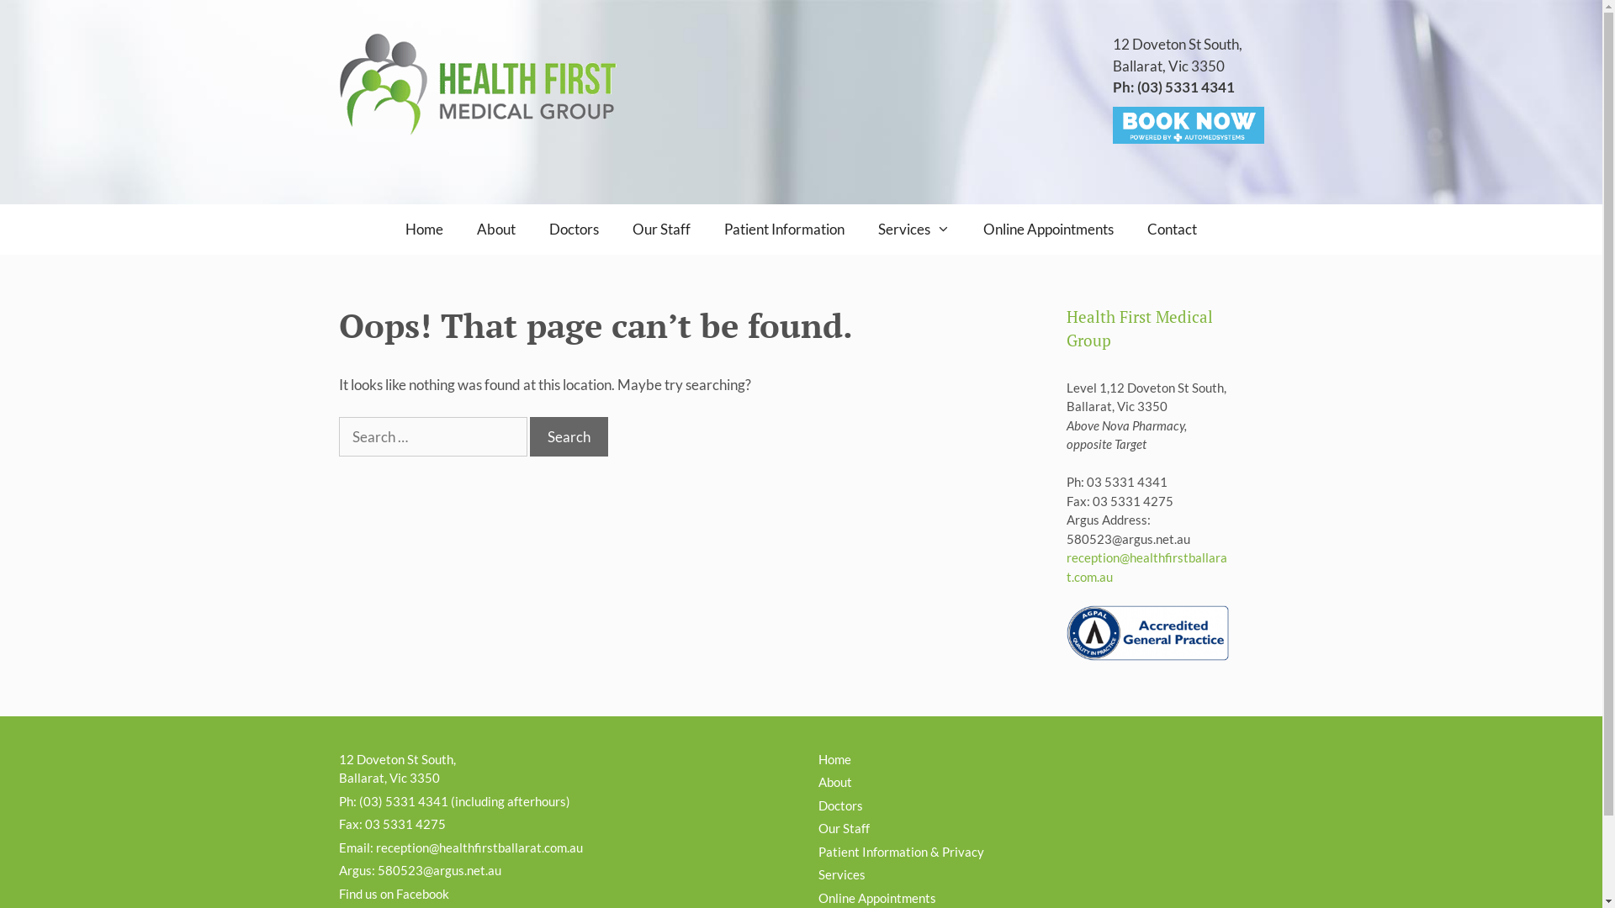  Describe the element at coordinates (839, 805) in the screenshot. I see `Doctors` at that location.